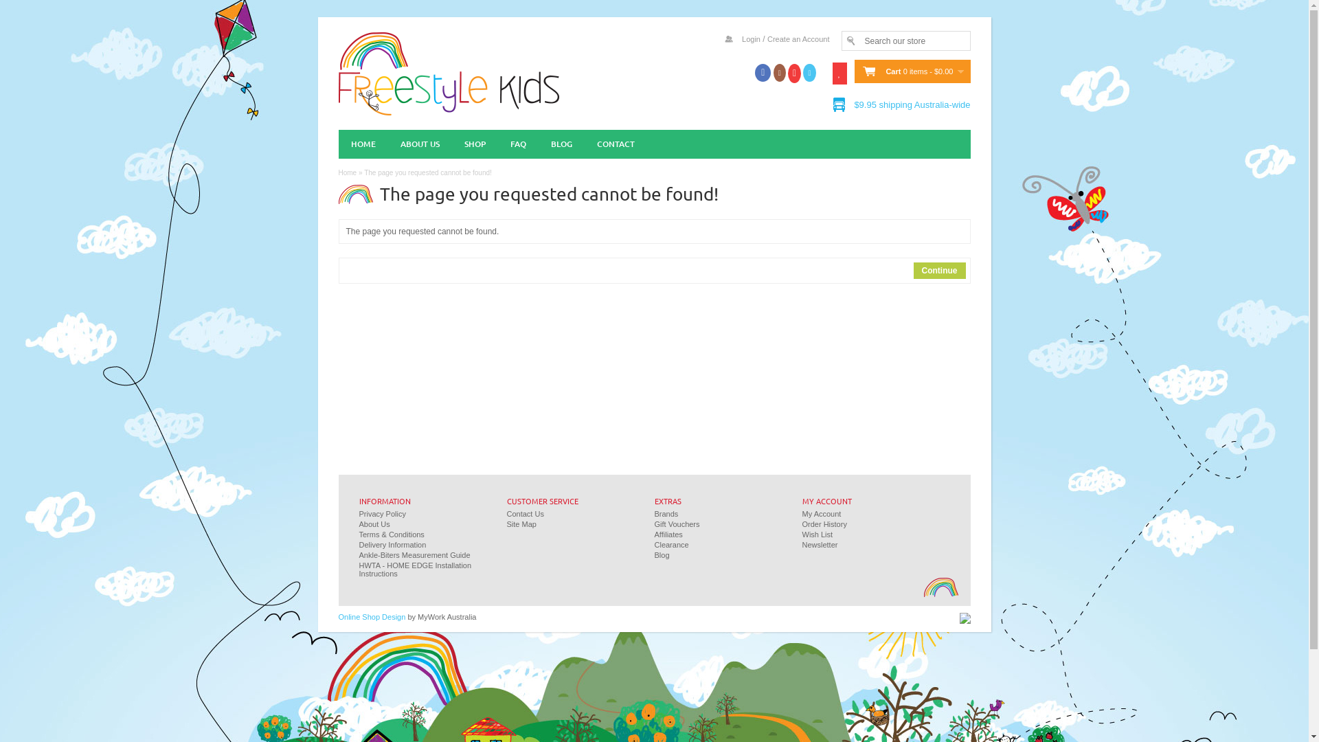  Describe the element at coordinates (392, 545) in the screenshot. I see `Delivery Information` at that location.